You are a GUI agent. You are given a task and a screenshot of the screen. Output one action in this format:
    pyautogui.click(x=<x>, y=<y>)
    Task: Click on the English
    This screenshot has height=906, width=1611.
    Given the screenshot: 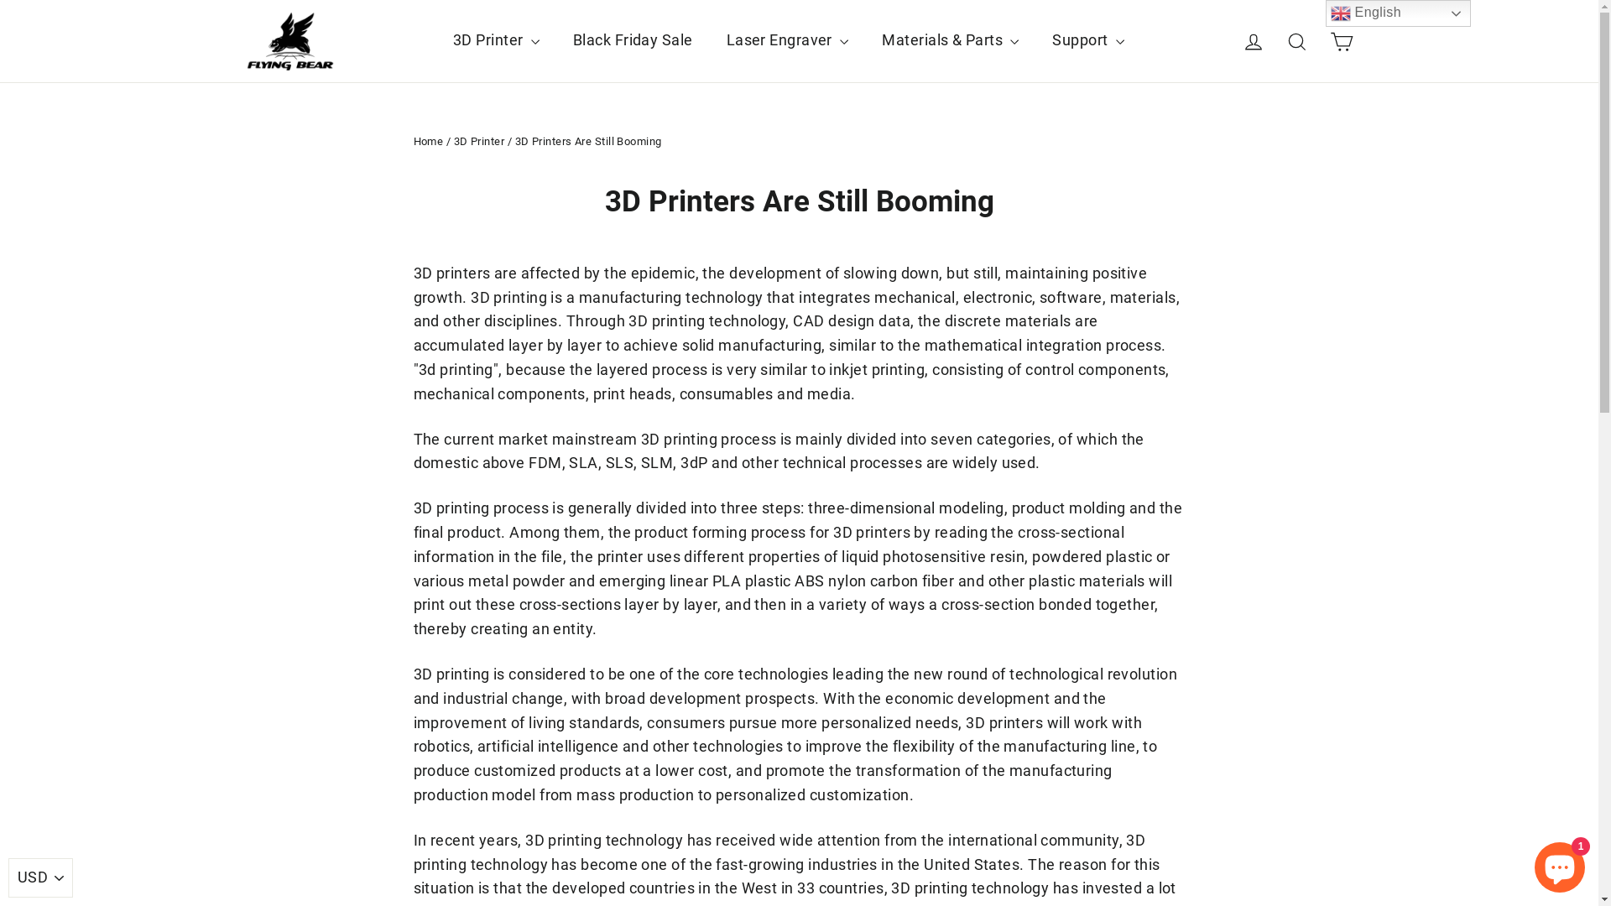 What is the action you would take?
    pyautogui.click(x=1398, y=13)
    